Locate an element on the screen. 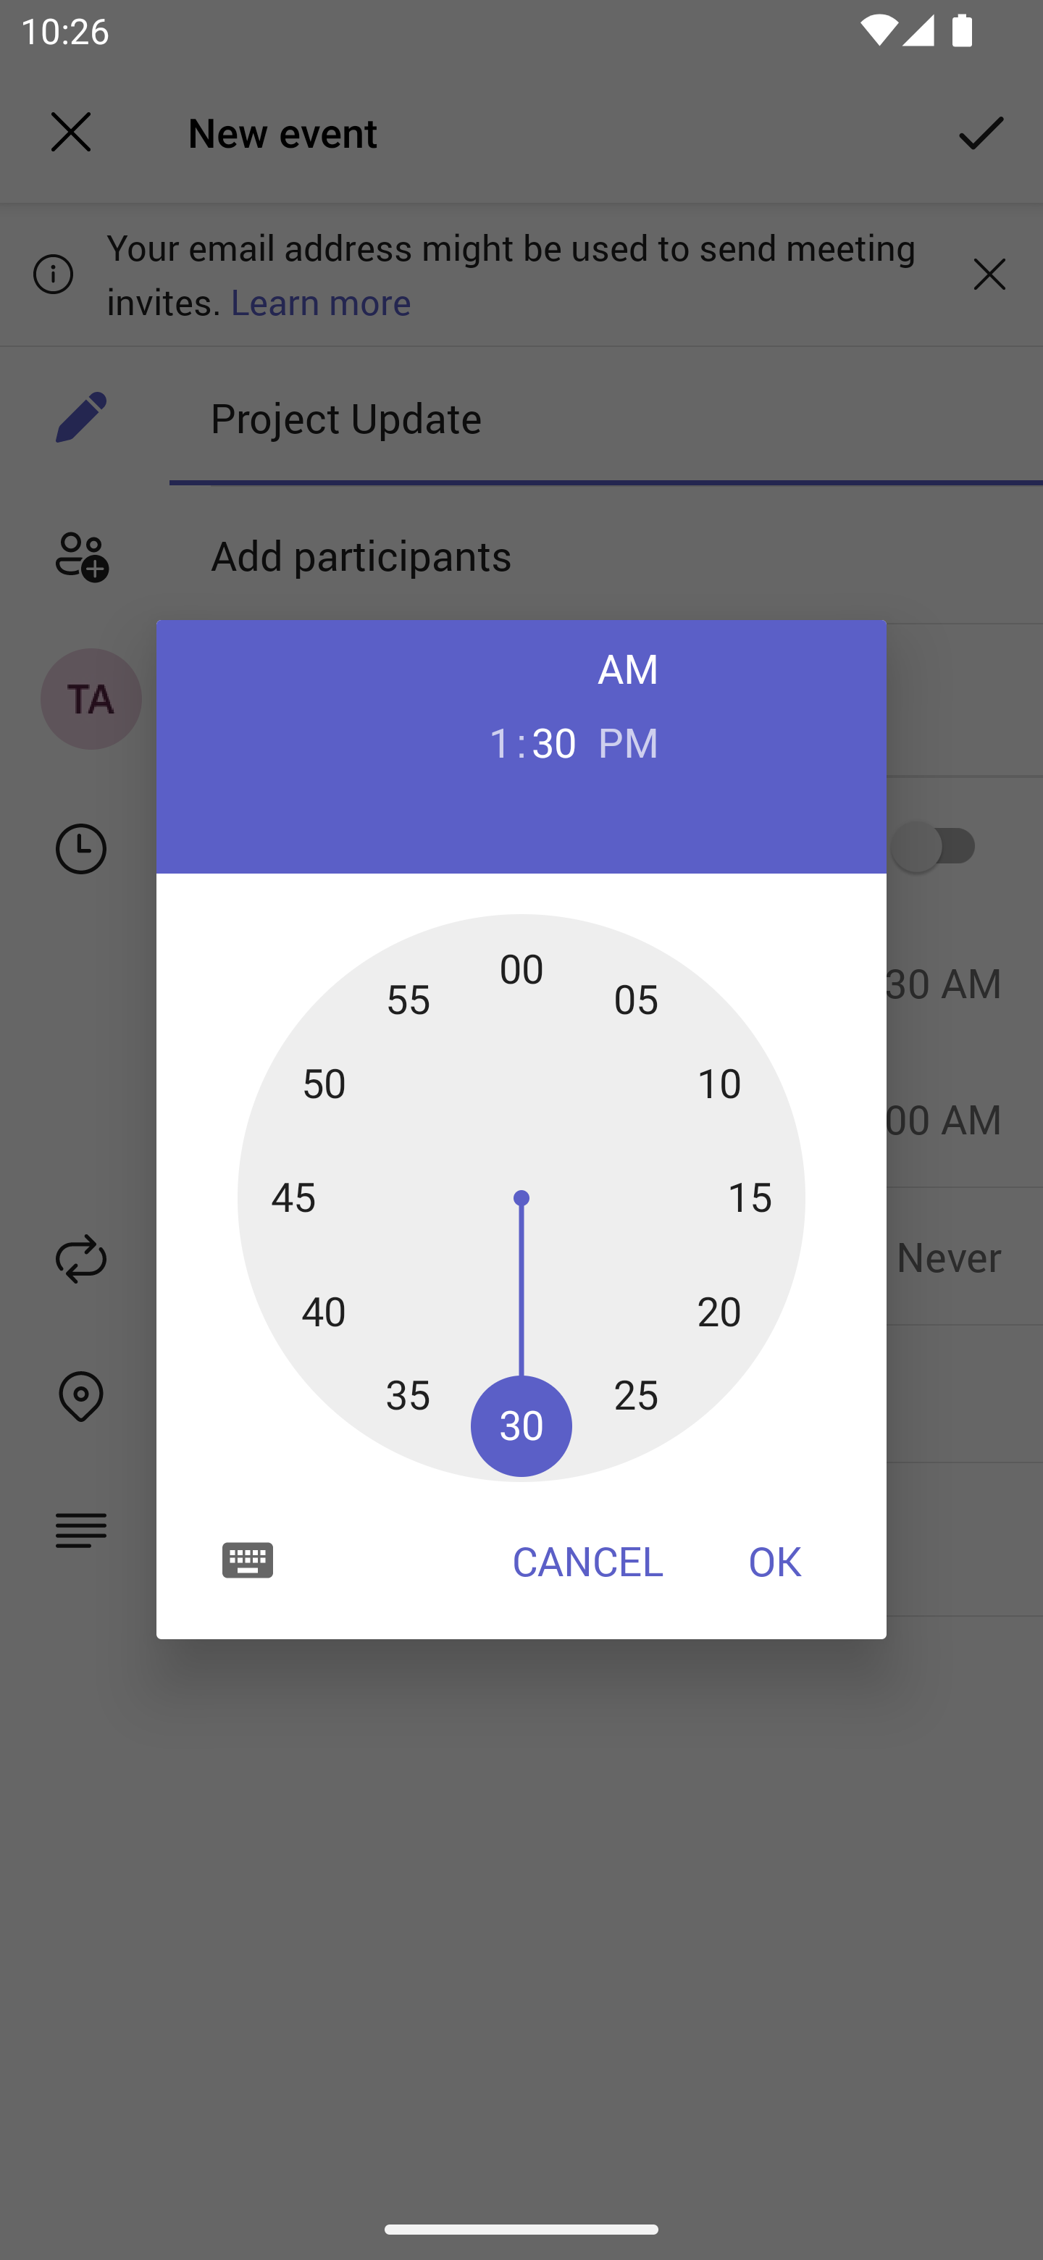  1 is located at coordinates (488, 740).